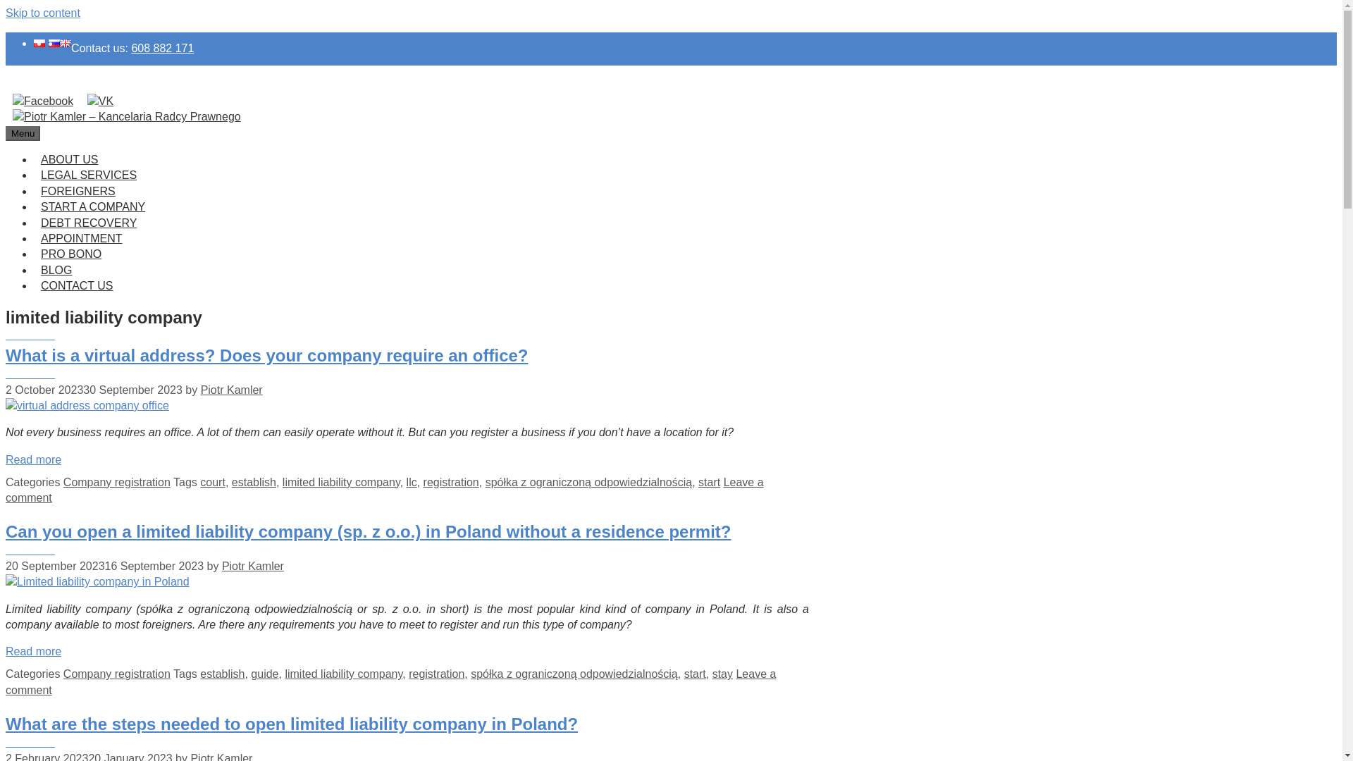  I want to click on DEBT RECOVERY, so click(89, 223).